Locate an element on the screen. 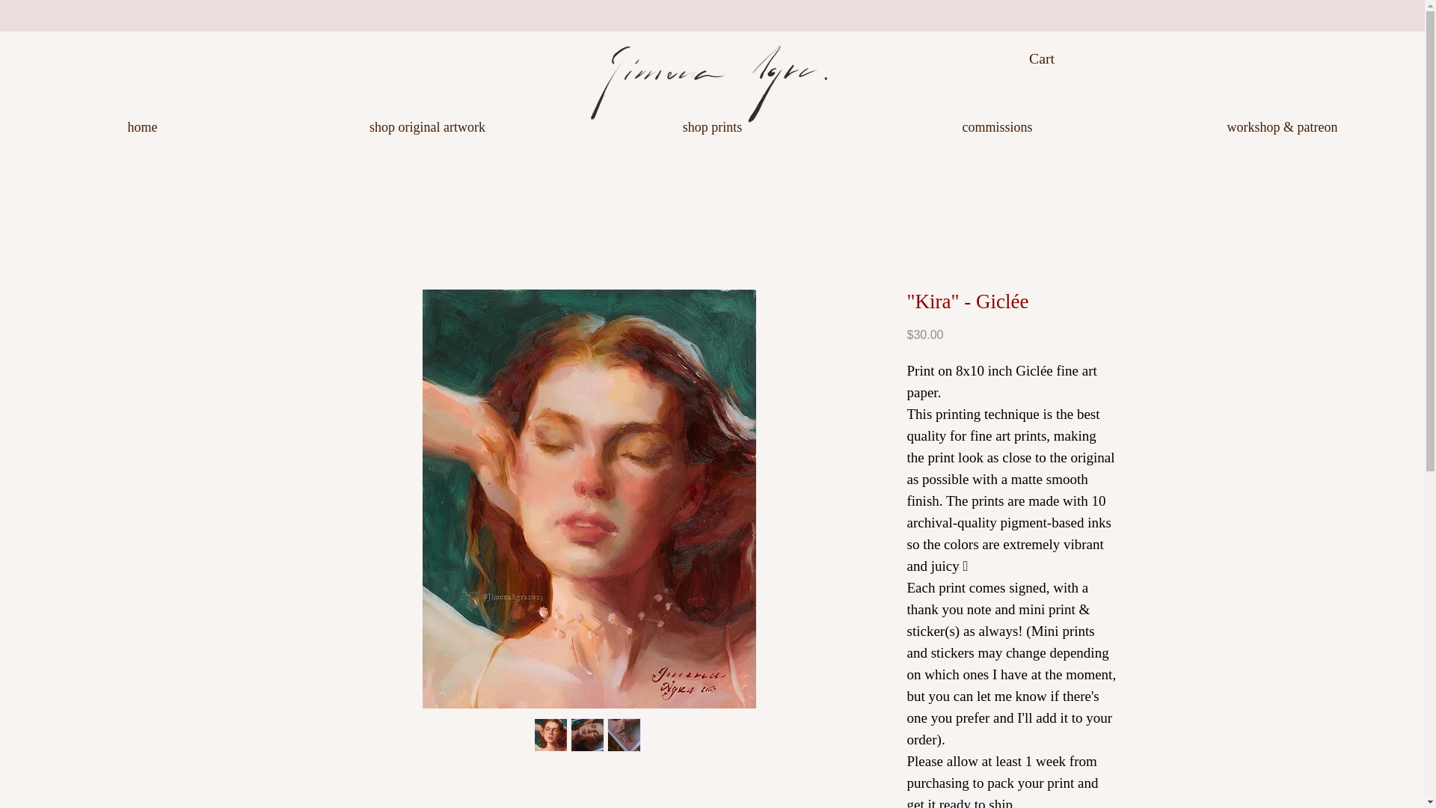  home is located at coordinates (142, 126).